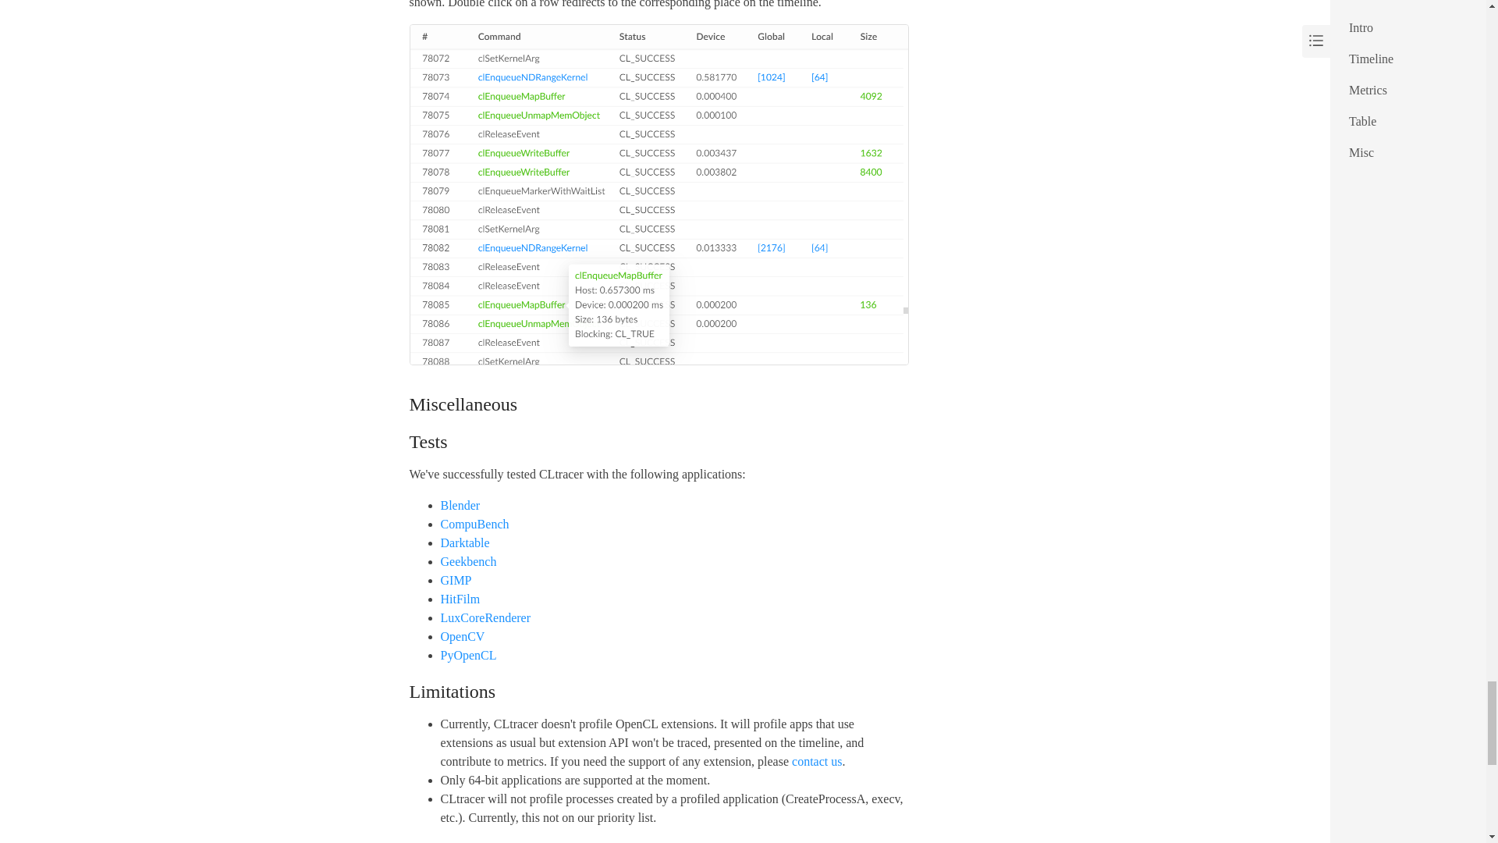 The image size is (1498, 843). What do you see at coordinates (462, 636) in the screenshot?
I see `OpenCV` at bounding box center [462, 636].